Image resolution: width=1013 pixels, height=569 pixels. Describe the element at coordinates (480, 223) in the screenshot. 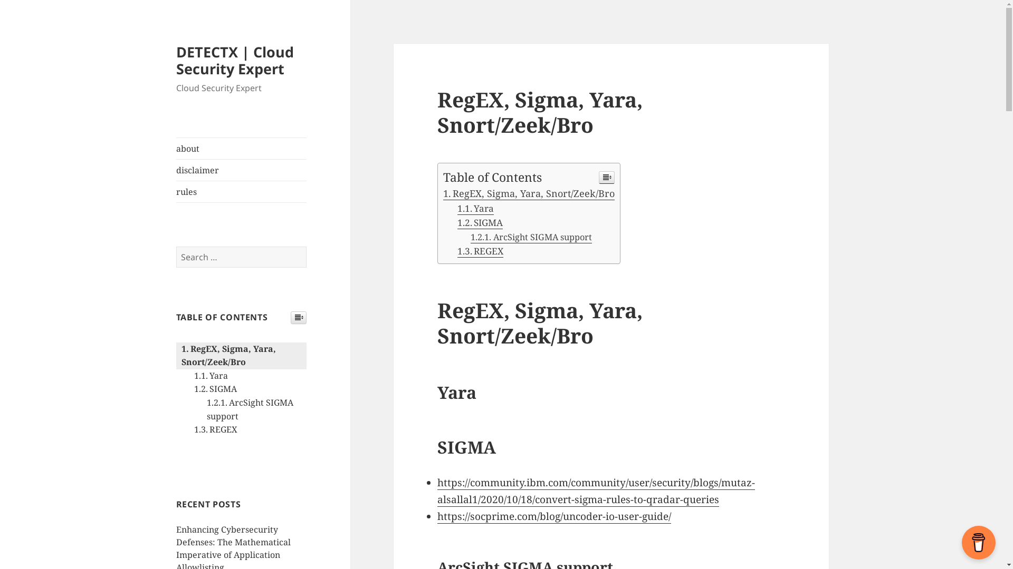

I see `SIGMA` at that location.